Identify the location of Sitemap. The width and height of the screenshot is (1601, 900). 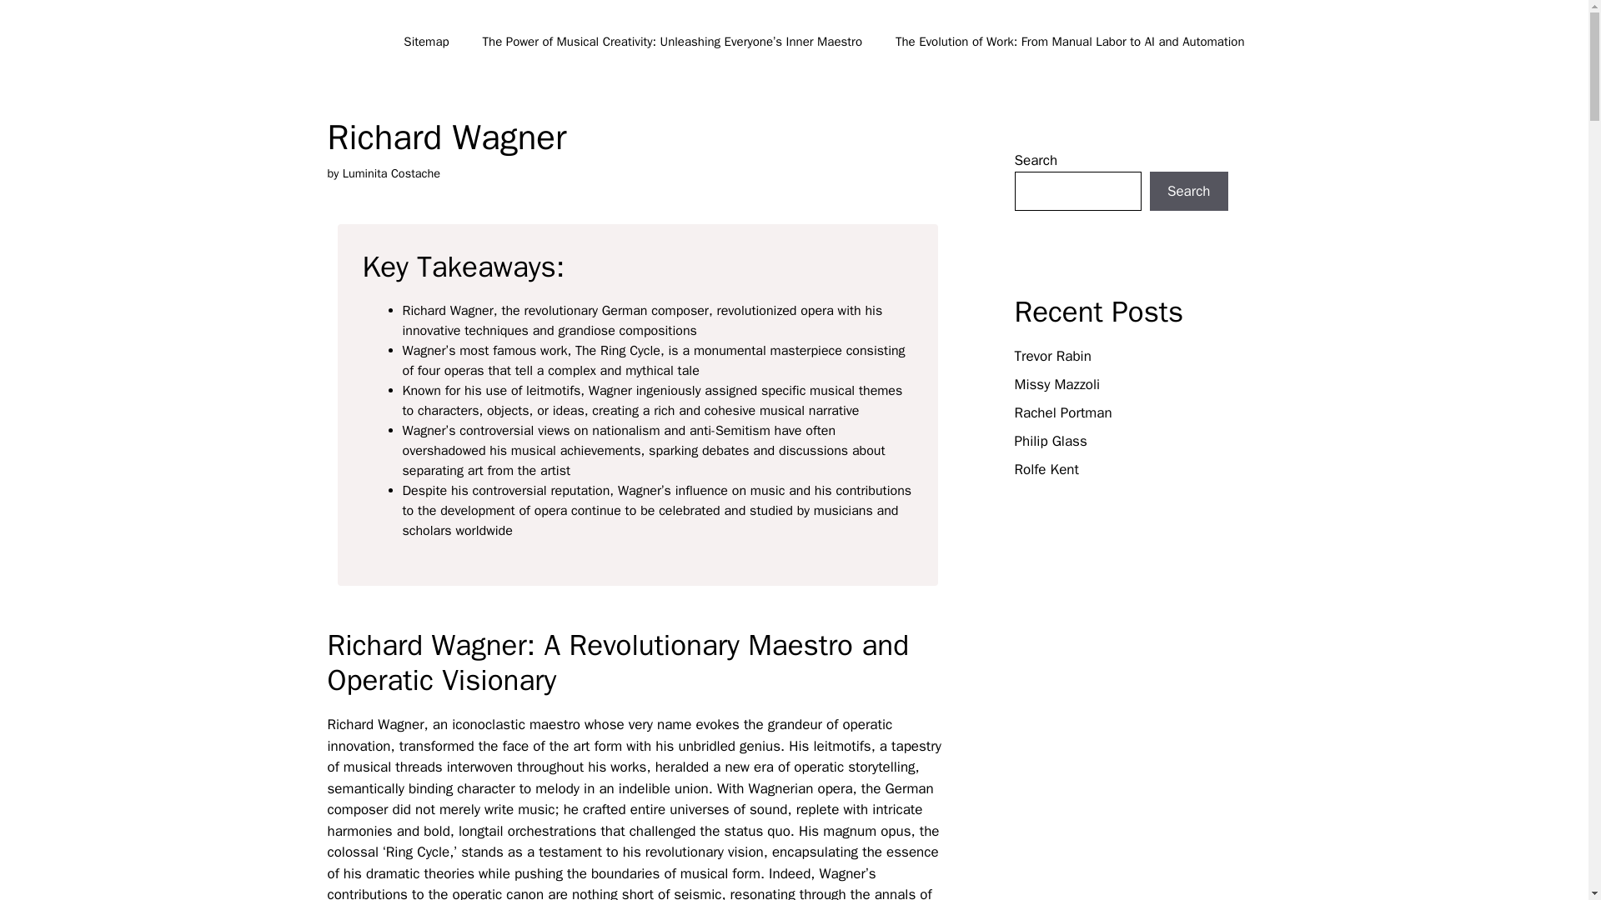
(426, 42).